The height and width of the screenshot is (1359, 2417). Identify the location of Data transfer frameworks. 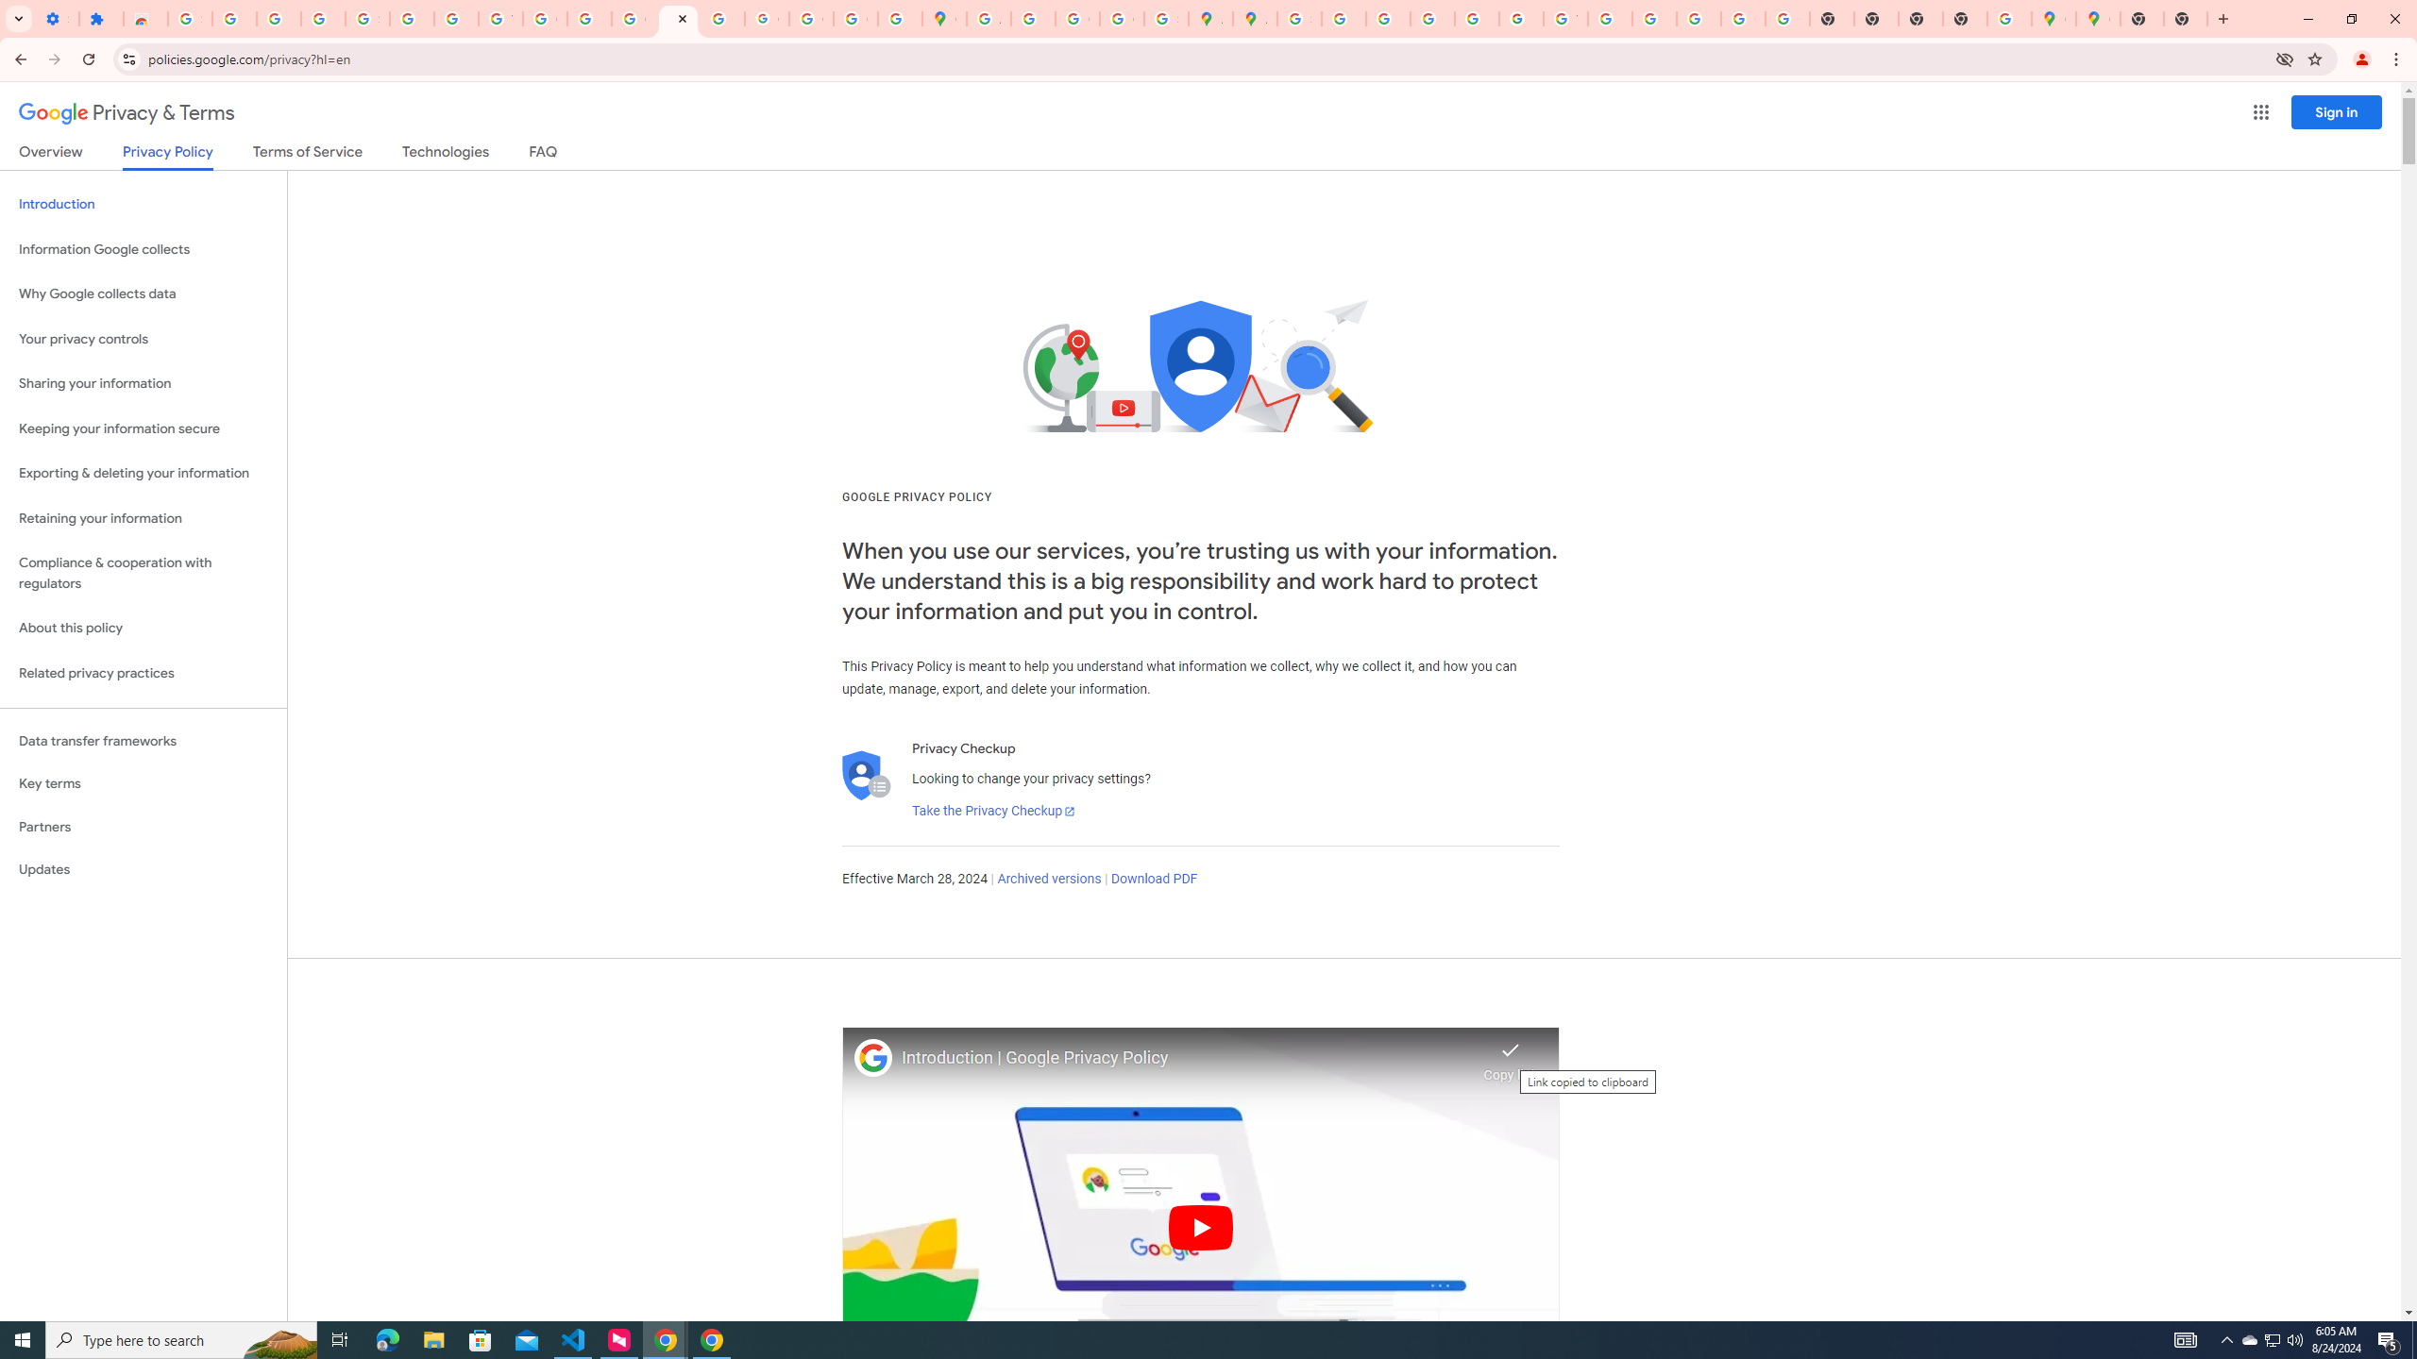
(144, 741).